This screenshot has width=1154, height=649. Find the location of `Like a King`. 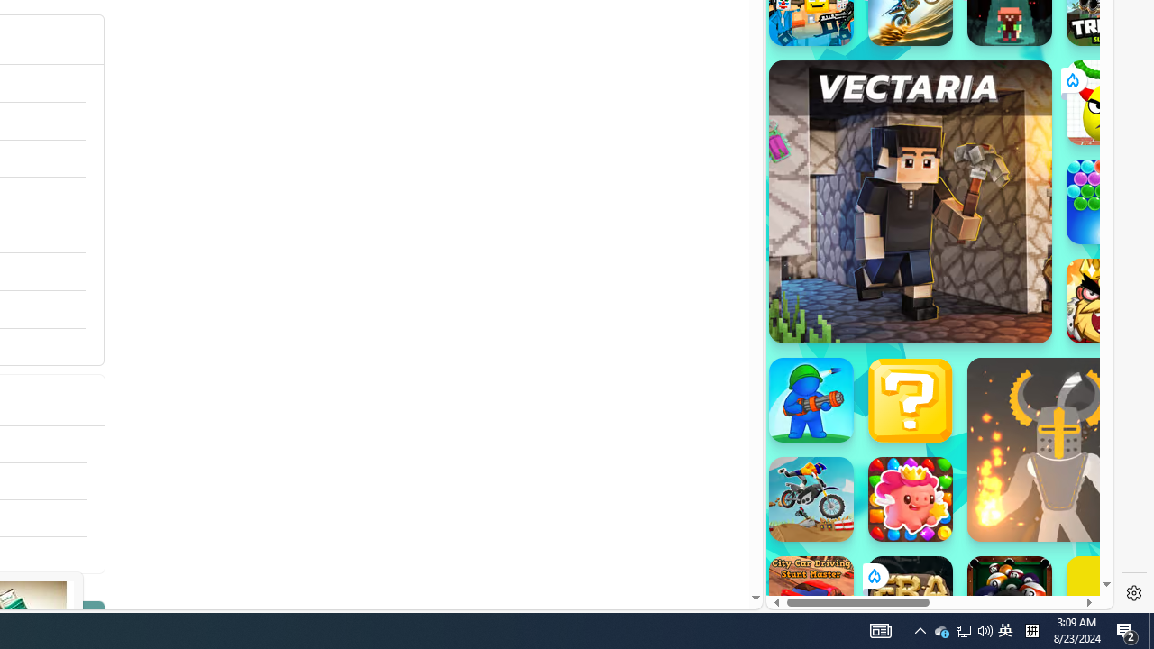

Like a King is located at coordinates (1109, 301).